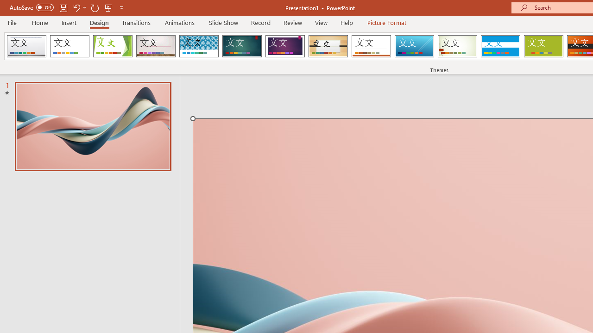 The width and height of the screenshot is (593, 333). What do you see at coordinates (543, 46) in the screenshot?
I see `Basis` at bounding box center [543, 46].